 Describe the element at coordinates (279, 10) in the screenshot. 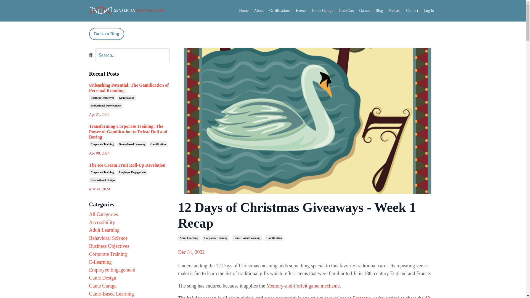

I see `Certifications` at that location.